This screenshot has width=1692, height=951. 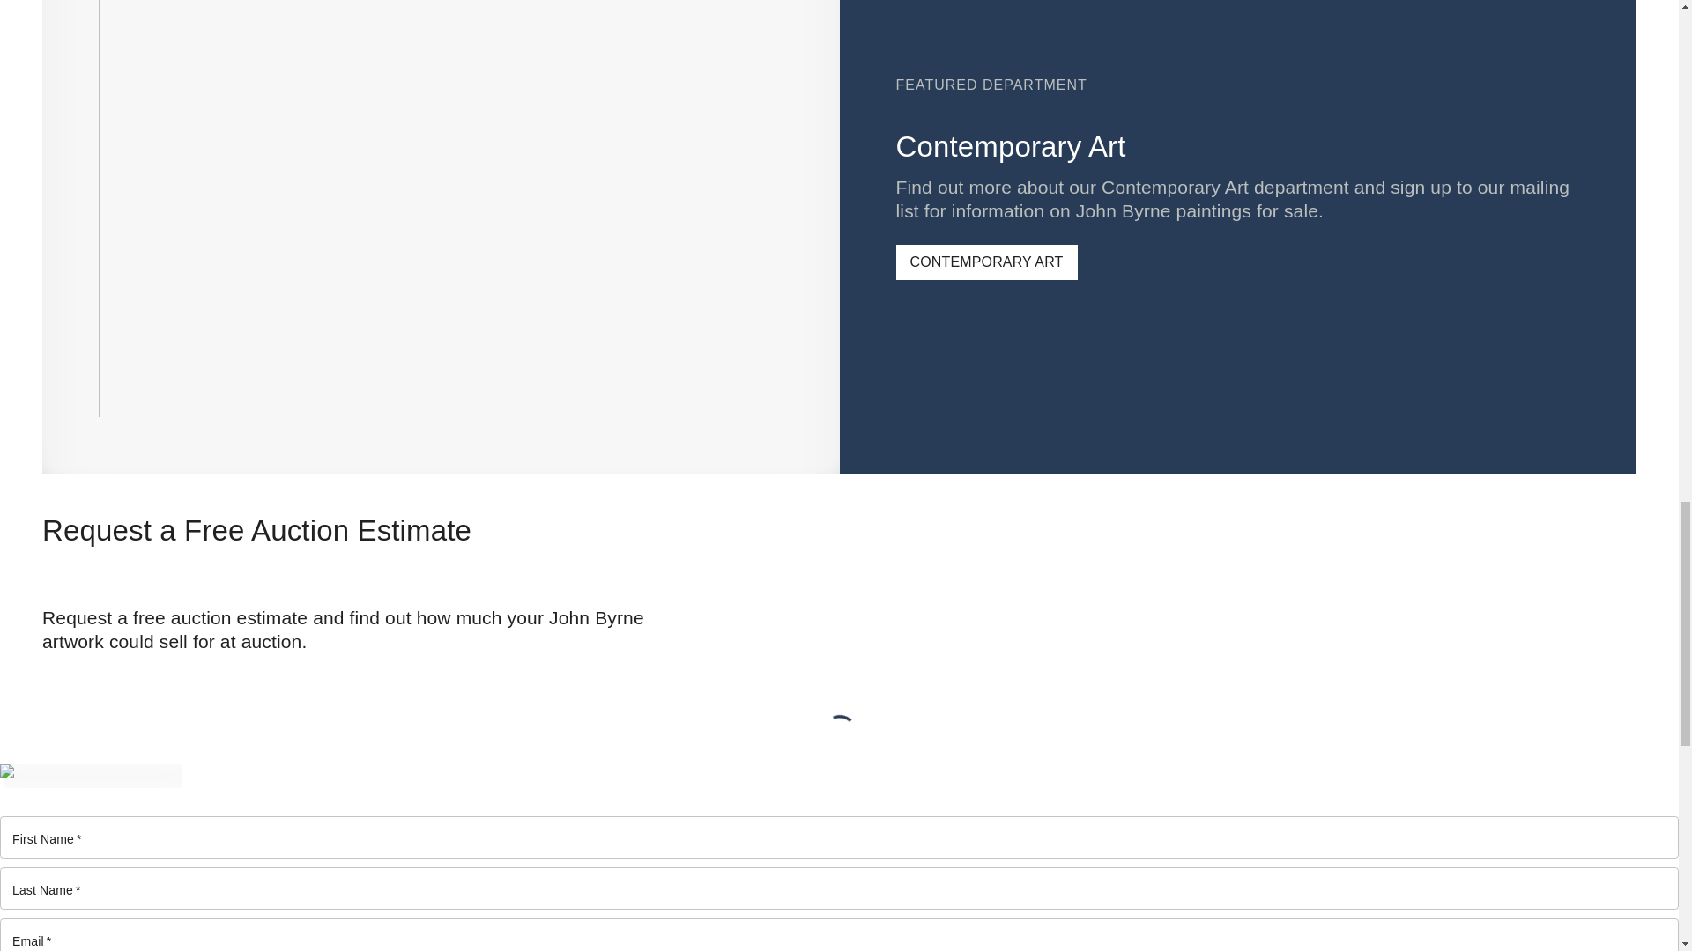 I want to click on CONTEMPORARY ART, so click(x=985, y=262).